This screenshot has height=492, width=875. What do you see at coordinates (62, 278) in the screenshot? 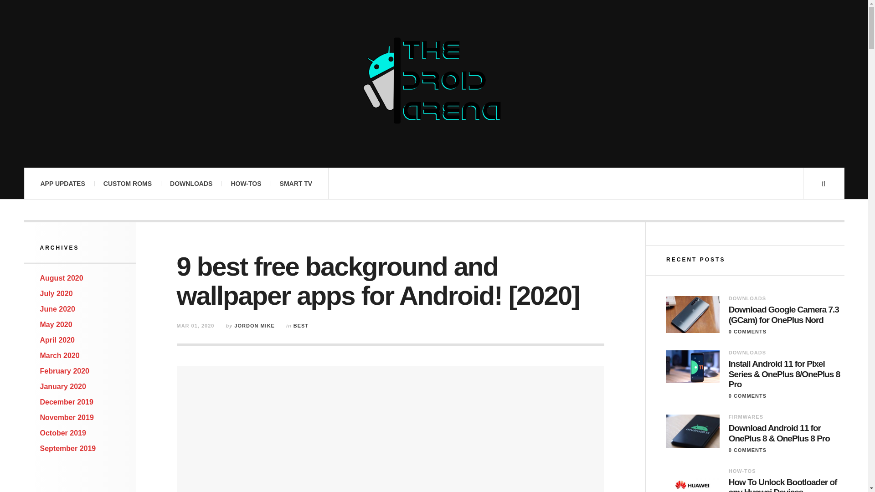
I see `August 2020` at bounding box center [62, 278].